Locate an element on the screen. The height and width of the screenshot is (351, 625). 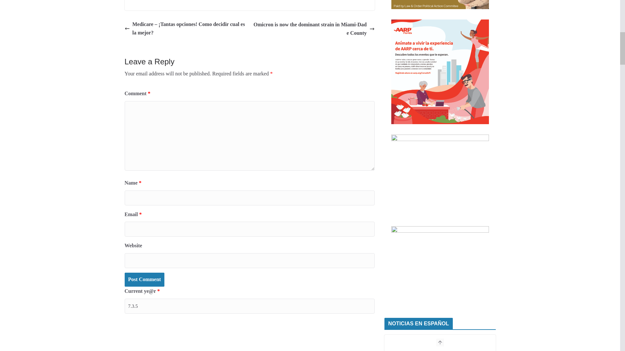
7.3.5 is located at coordinates (249, 306).